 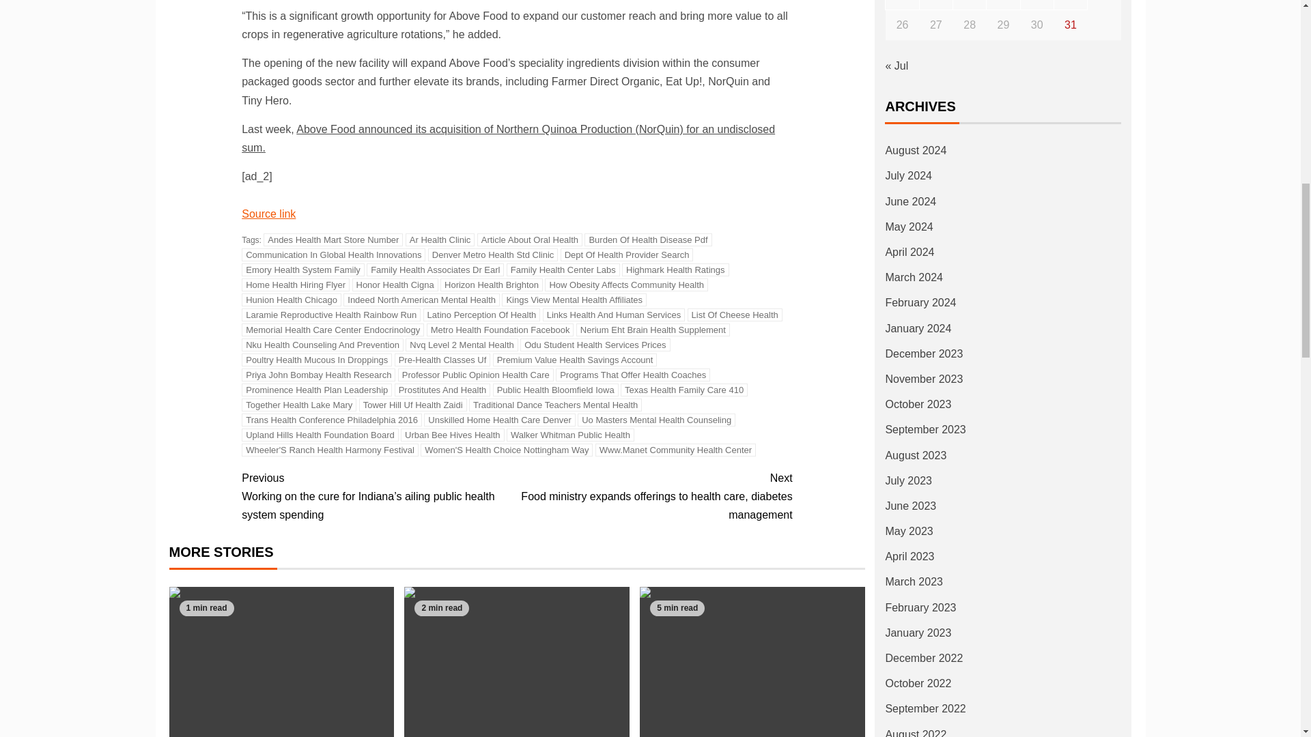 I want to click on Family Health Associates Dr Earl, so click(x=435, y=270).